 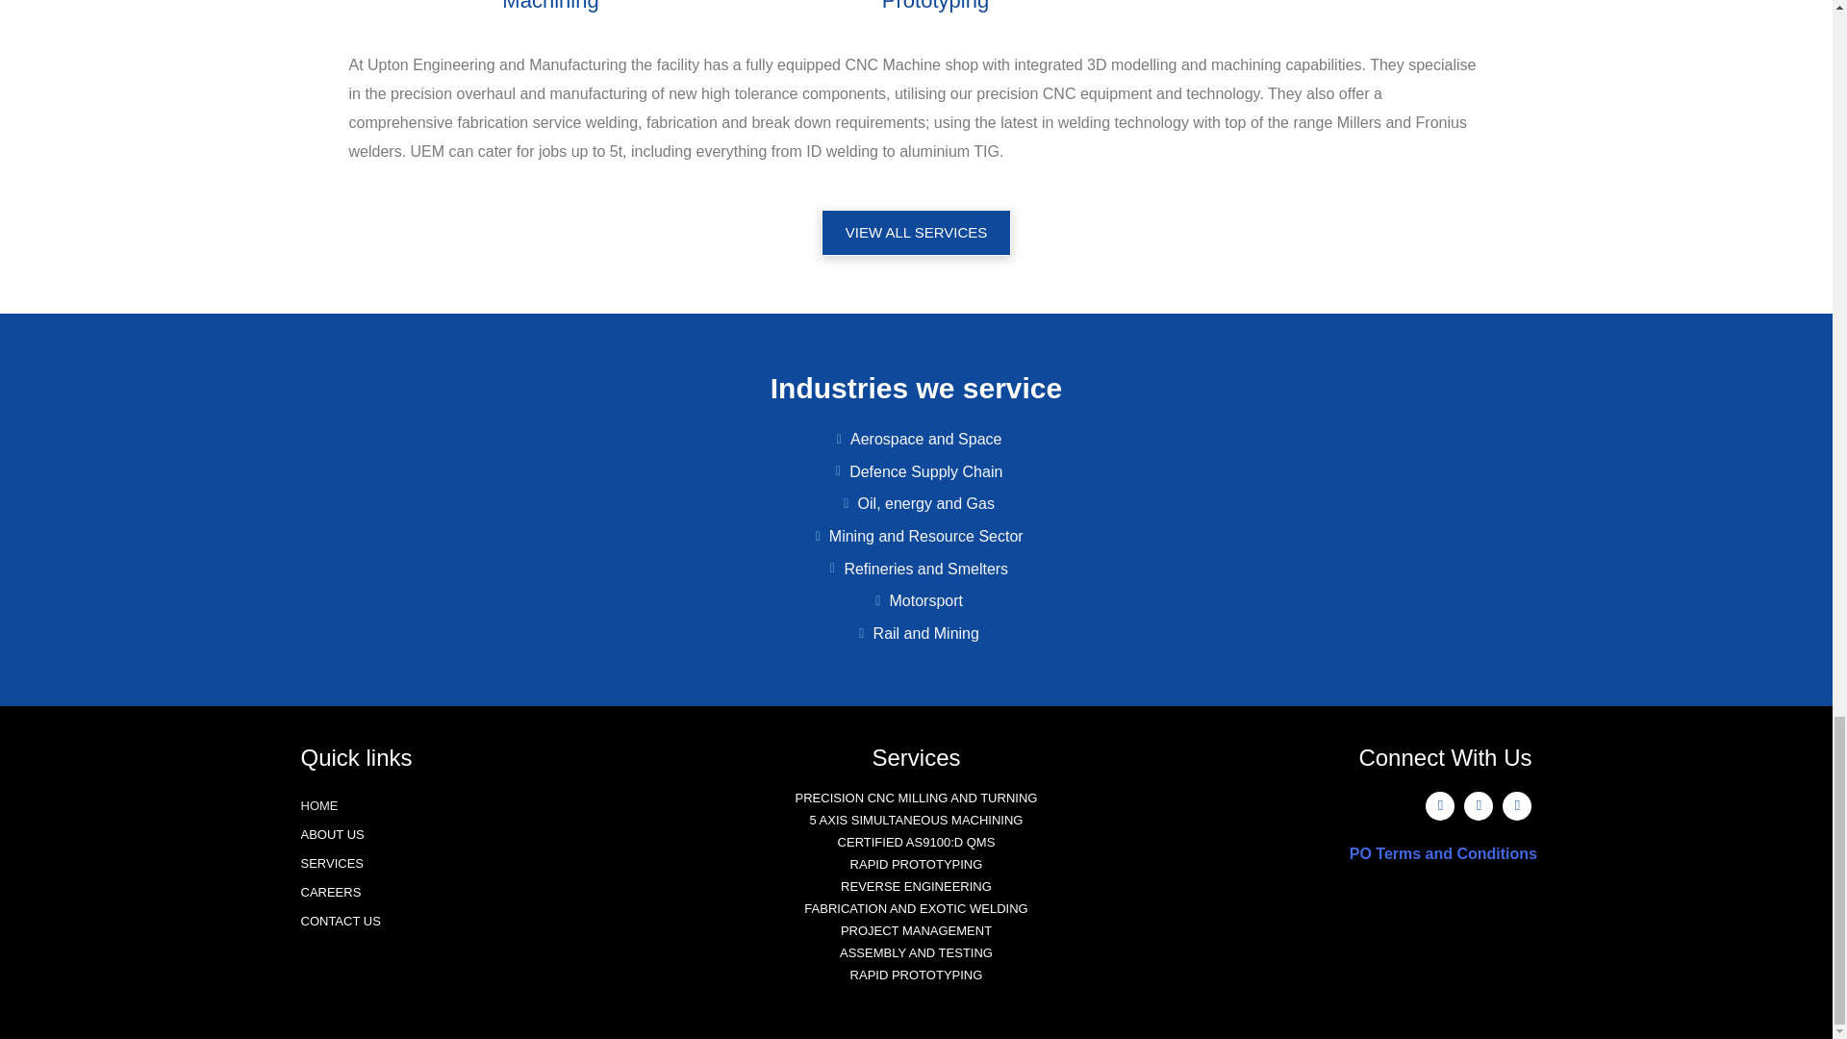 What do you see at coordinates (491, 835) in the screenshot?
I see `ABOUT US` at bounding box center [491, 835].